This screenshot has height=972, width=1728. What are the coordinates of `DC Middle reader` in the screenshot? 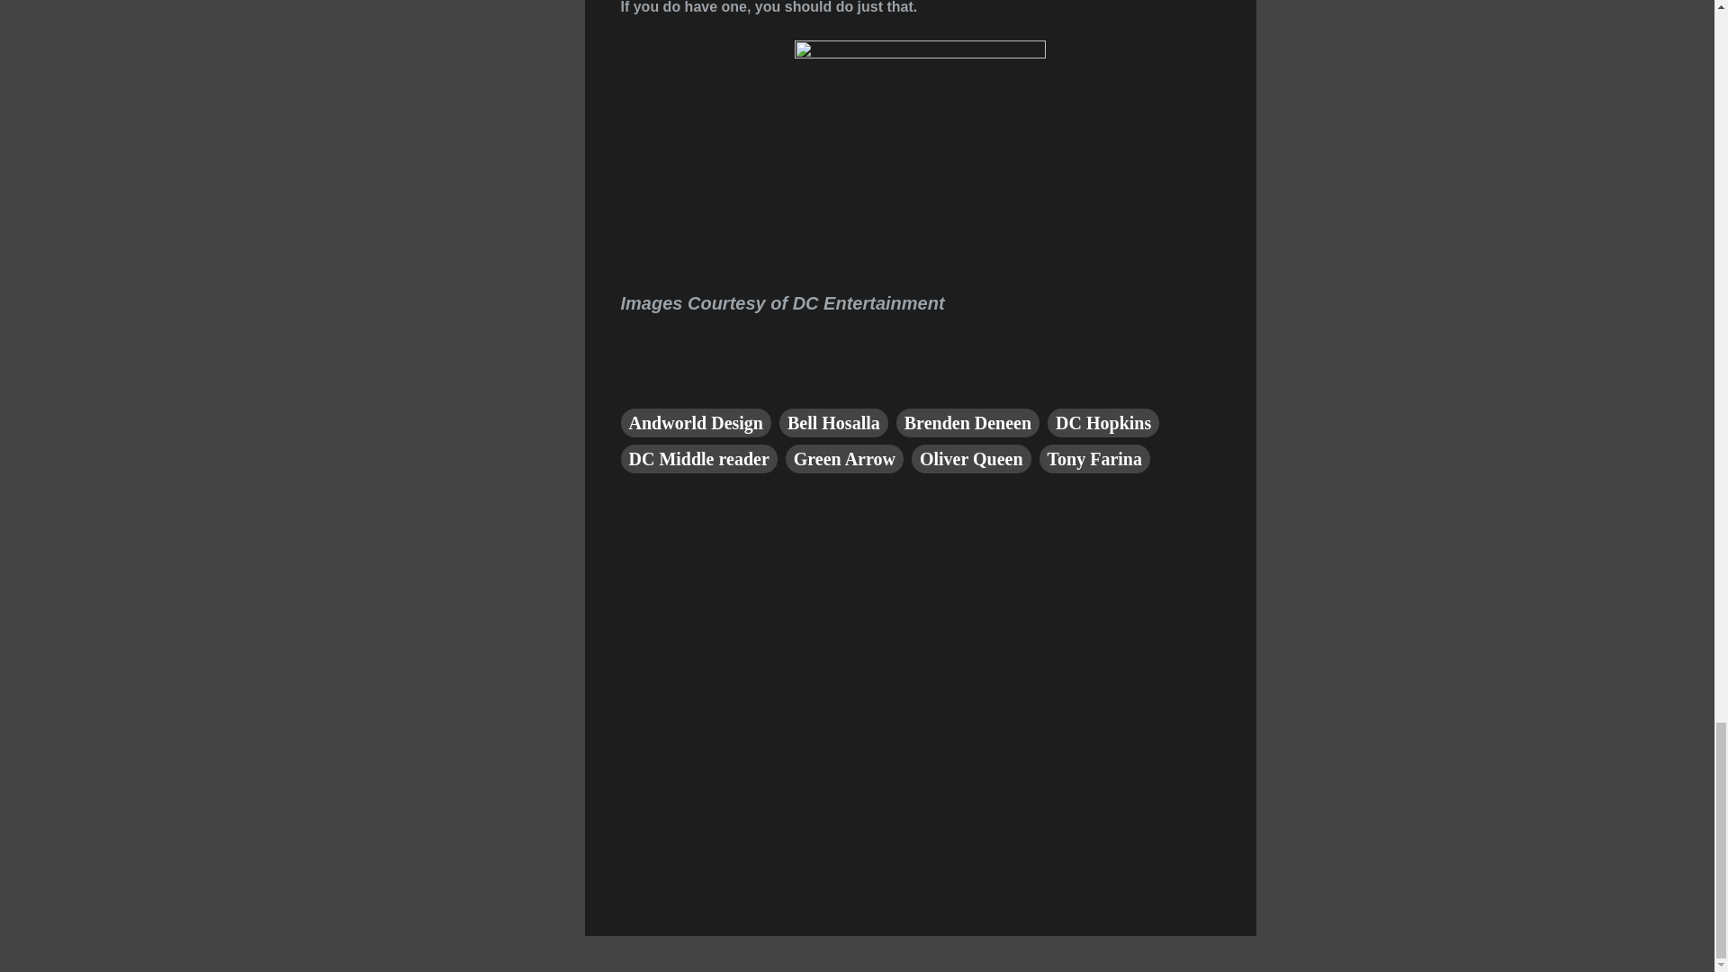 It's located at (698, 458).